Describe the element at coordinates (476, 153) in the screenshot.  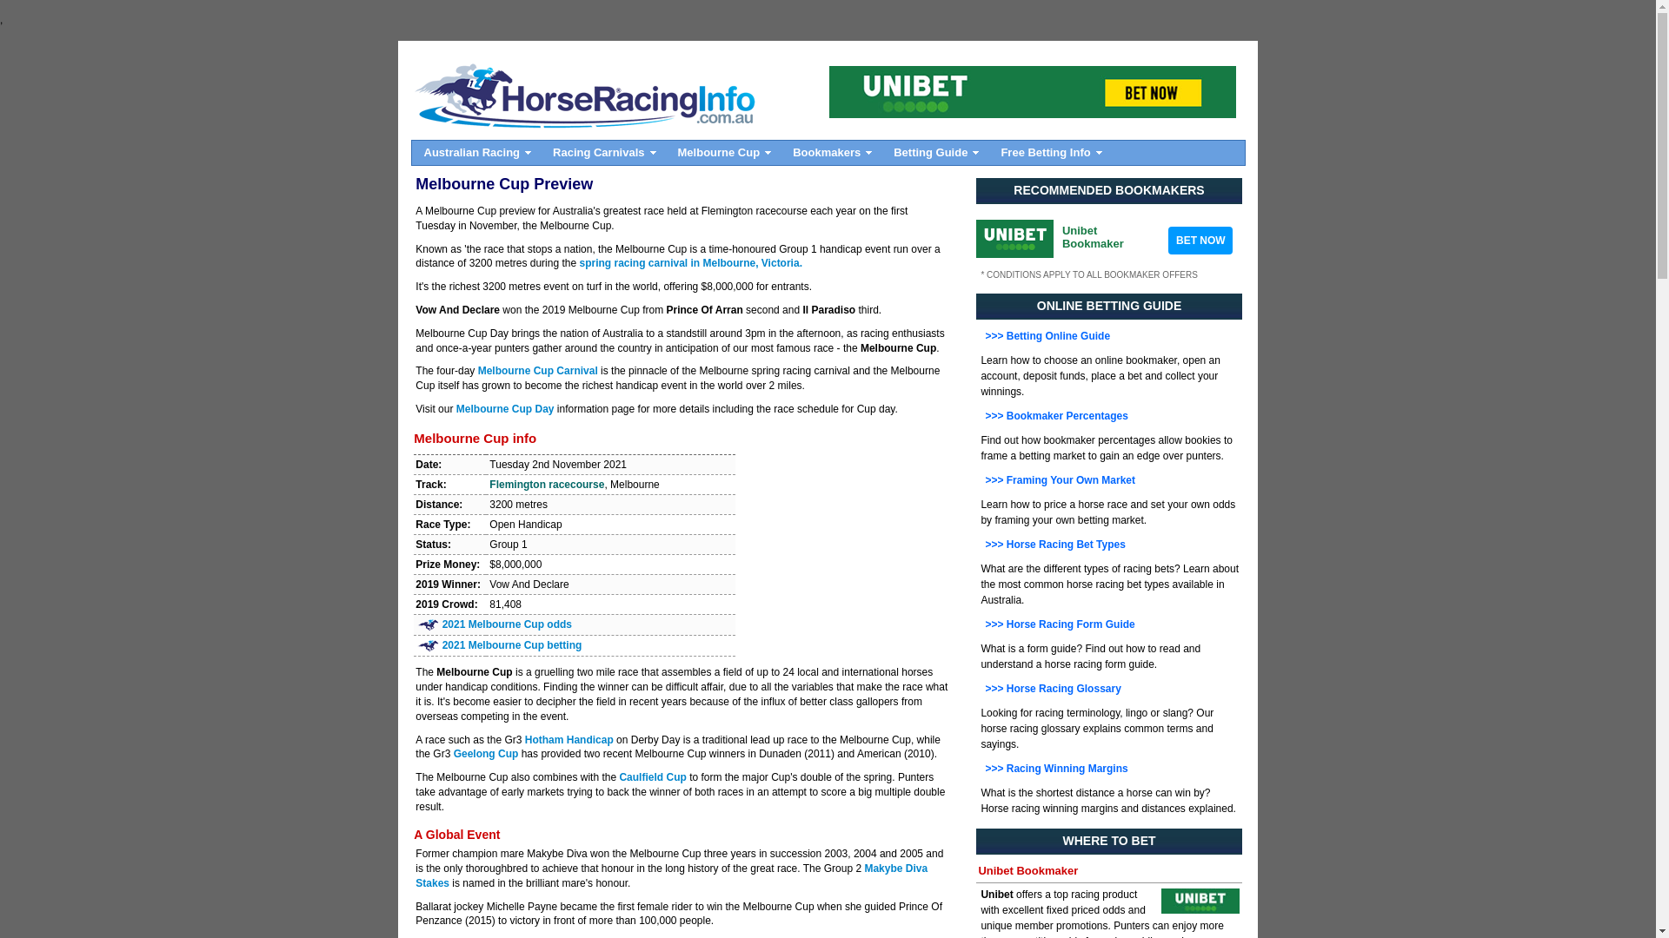
I see `Australian Racing` at that location.